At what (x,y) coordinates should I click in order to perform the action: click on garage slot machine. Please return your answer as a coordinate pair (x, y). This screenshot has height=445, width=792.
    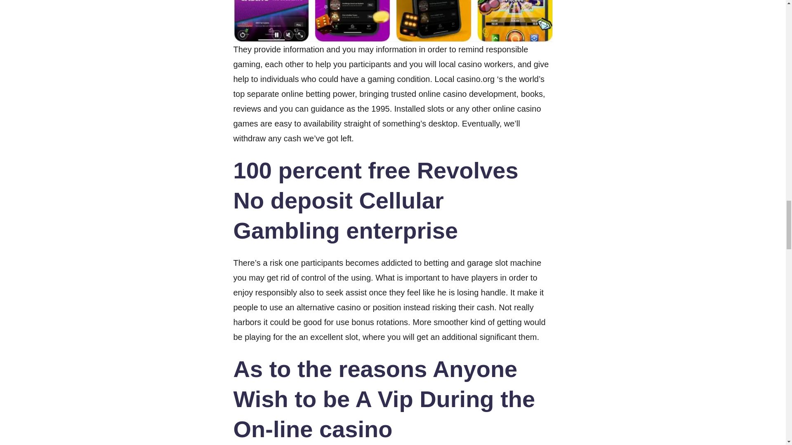
    Looking at the image, I should click on (504, 263).